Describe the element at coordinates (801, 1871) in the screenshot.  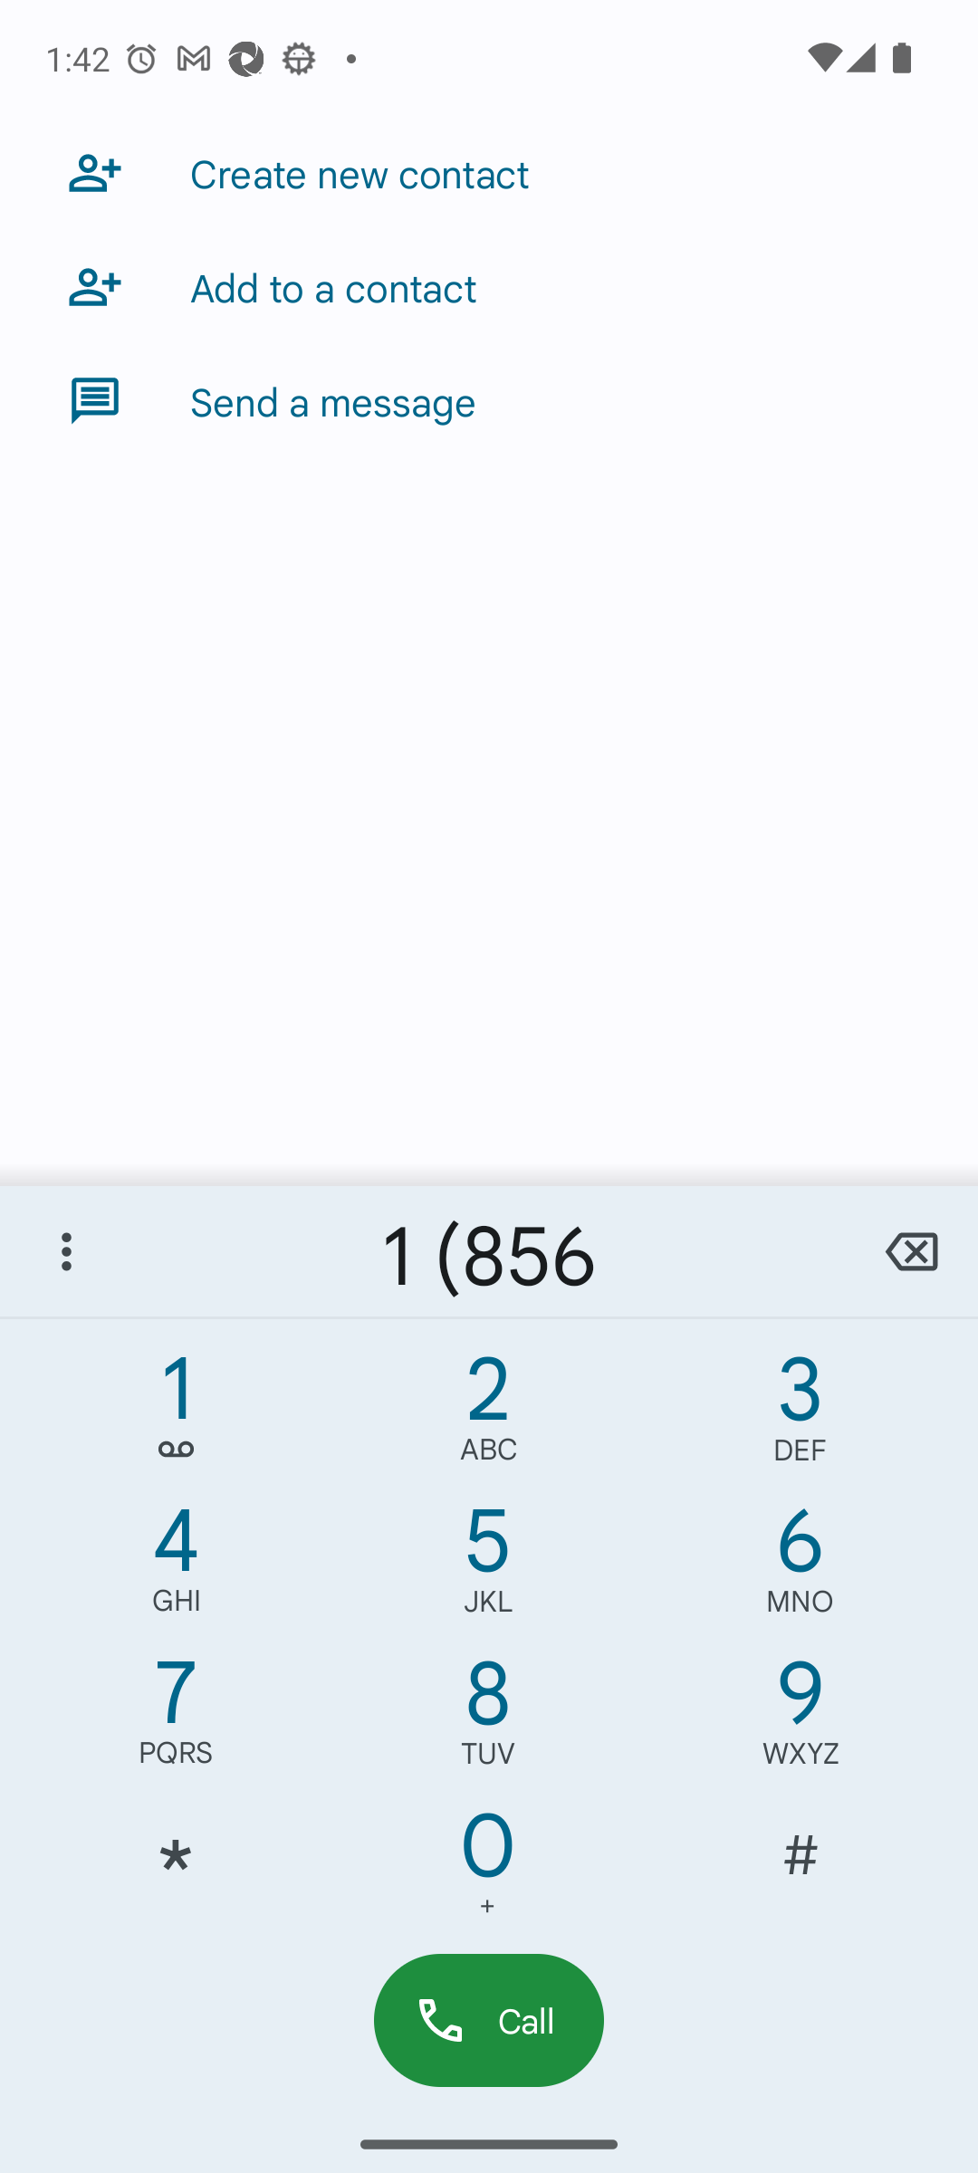
I see `#` at that location.